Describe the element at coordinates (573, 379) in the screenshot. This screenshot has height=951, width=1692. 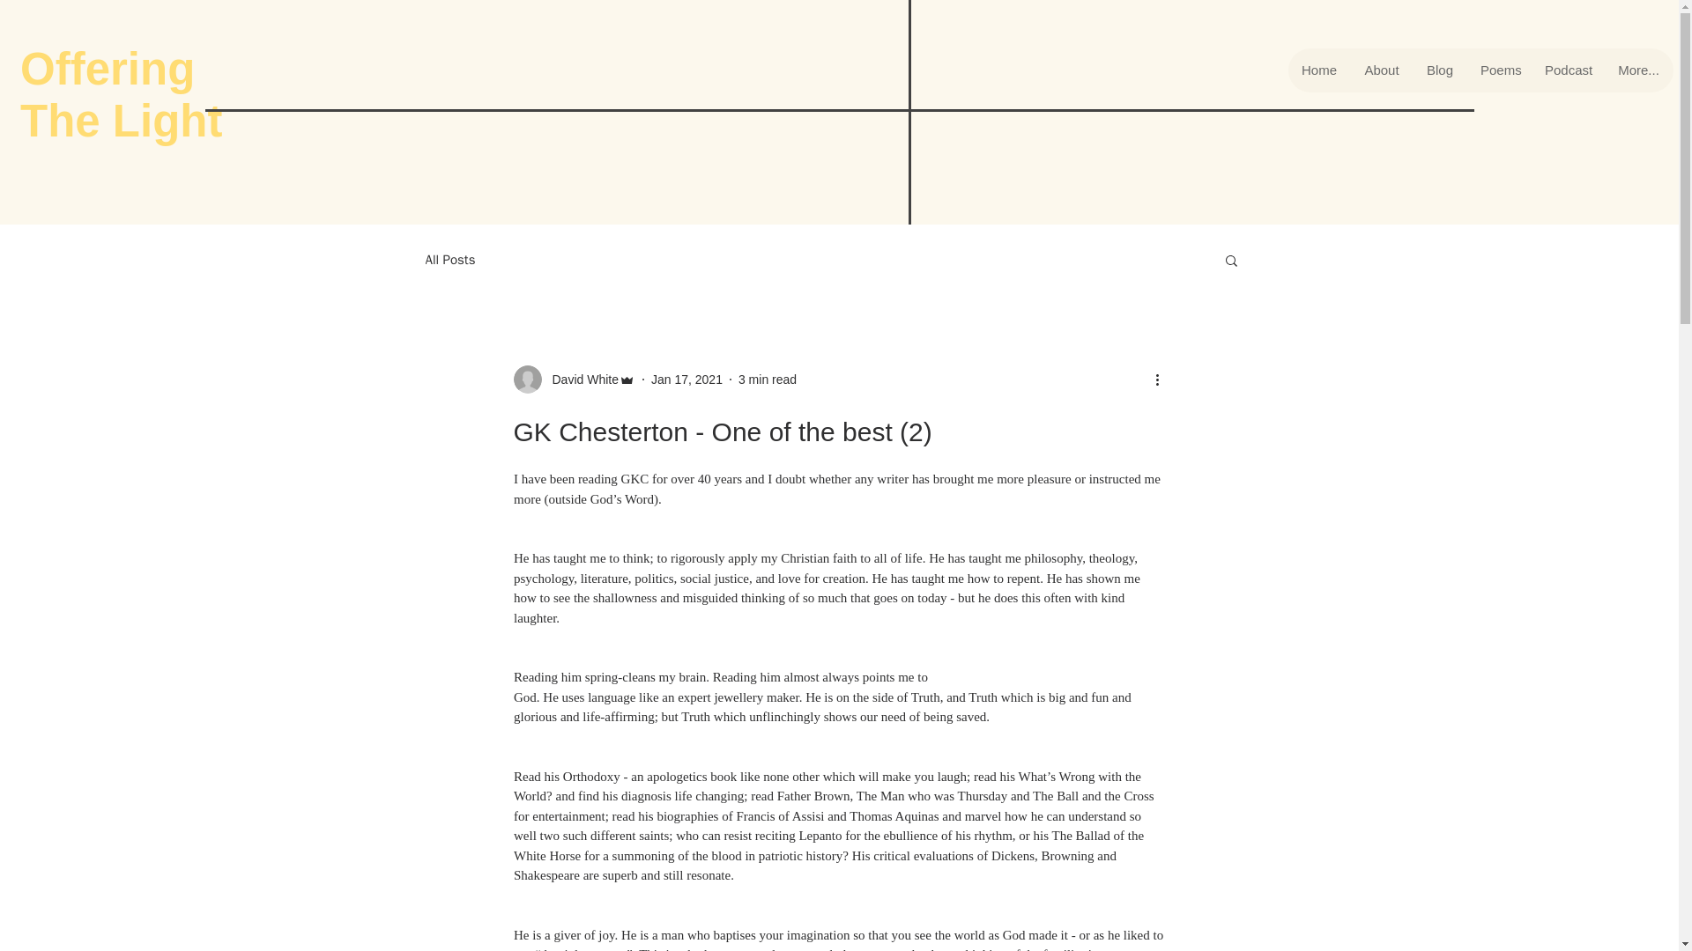
I see `David White` at that location.